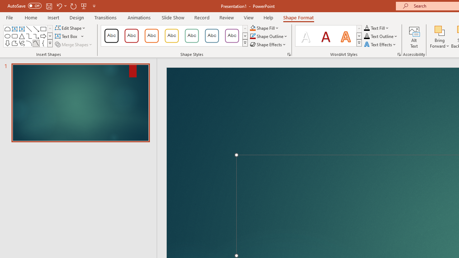 The width and height of the screenshot is (459, 258). Describe the element at coordinates (4, 4) in the screenshot. I see `System` at that location.